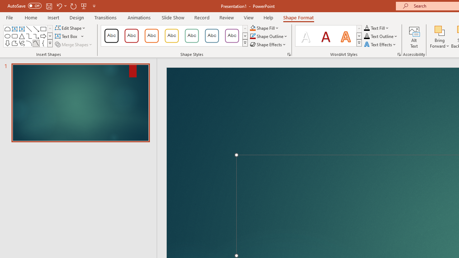 The width and height of the screenshot is (459, 258). Describe the element at coordinates (4, 4) in the screenshot. I see `System` at that location.